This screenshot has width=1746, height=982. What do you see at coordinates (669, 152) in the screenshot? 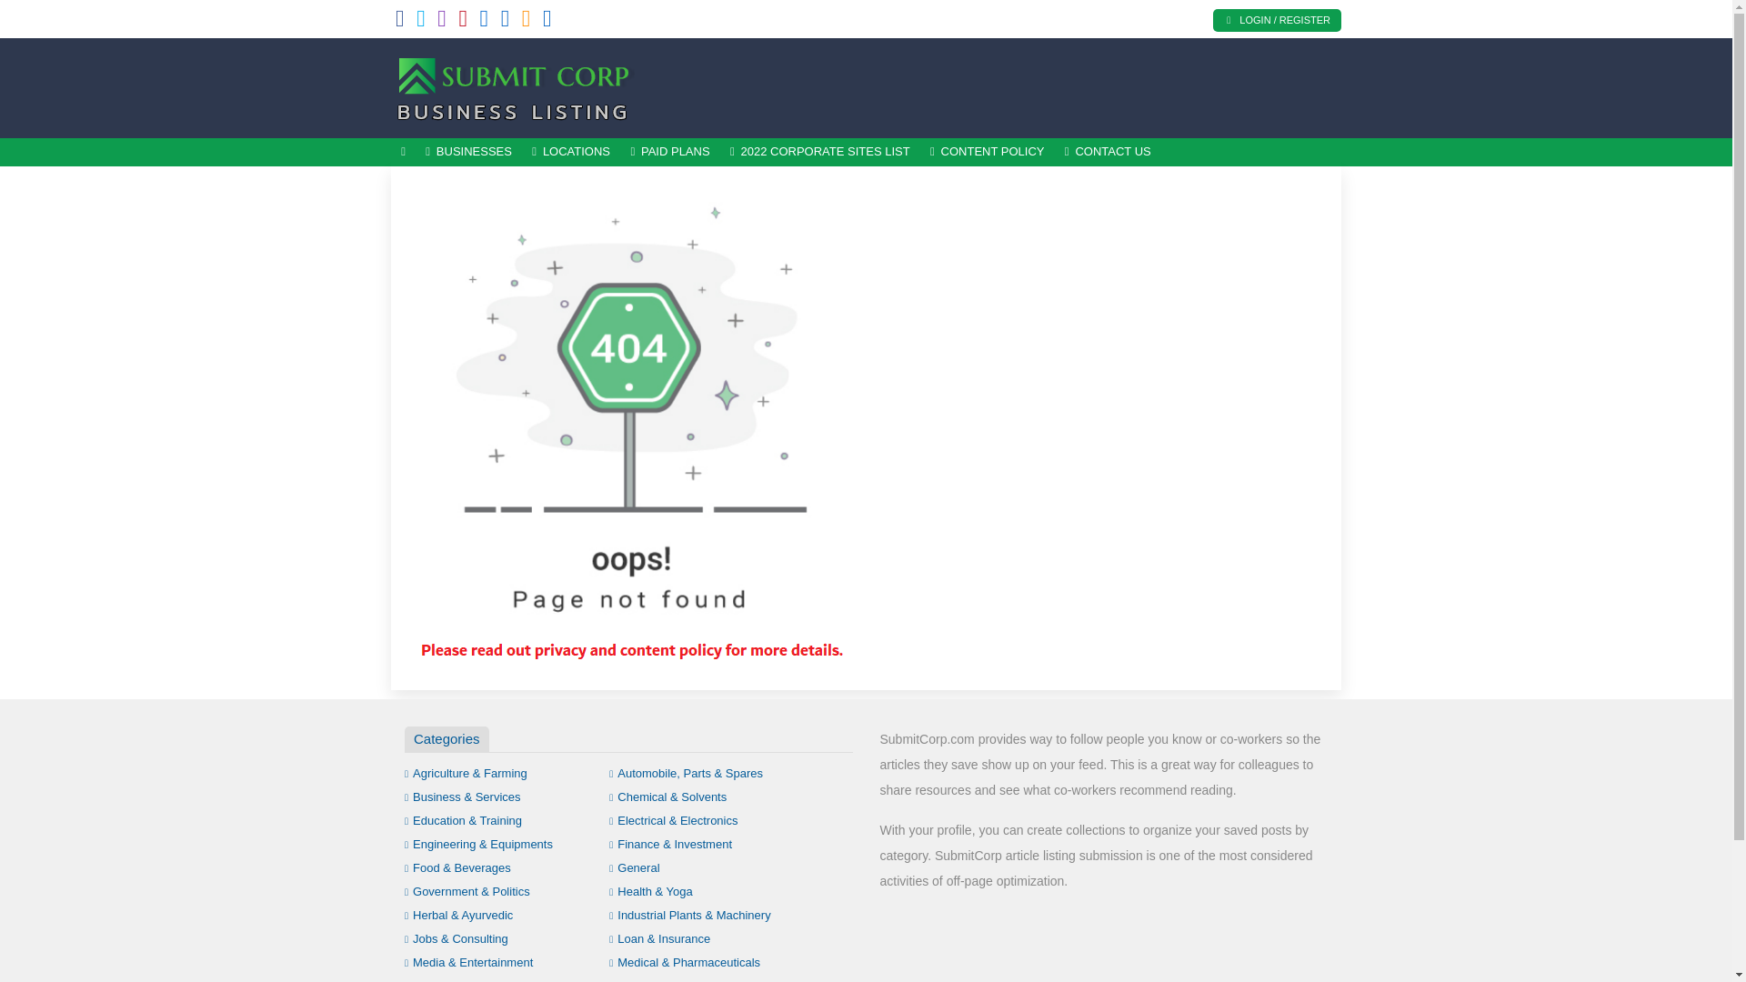
I see `PAID PLANS` at bounding box center [669, 152].